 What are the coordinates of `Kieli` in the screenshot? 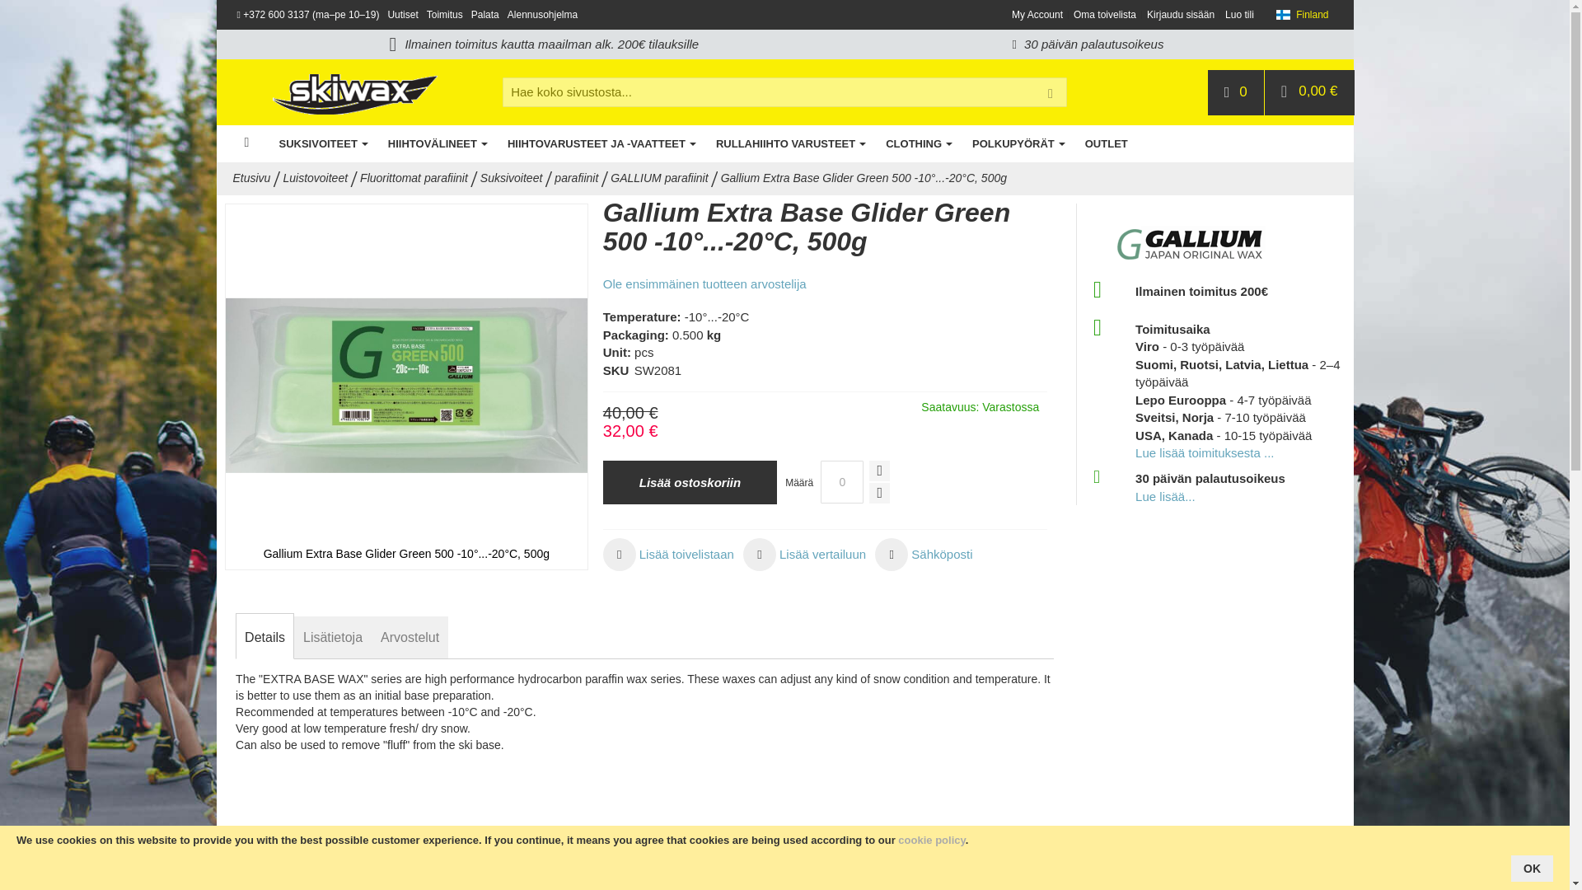 It's located at (1302, 15).